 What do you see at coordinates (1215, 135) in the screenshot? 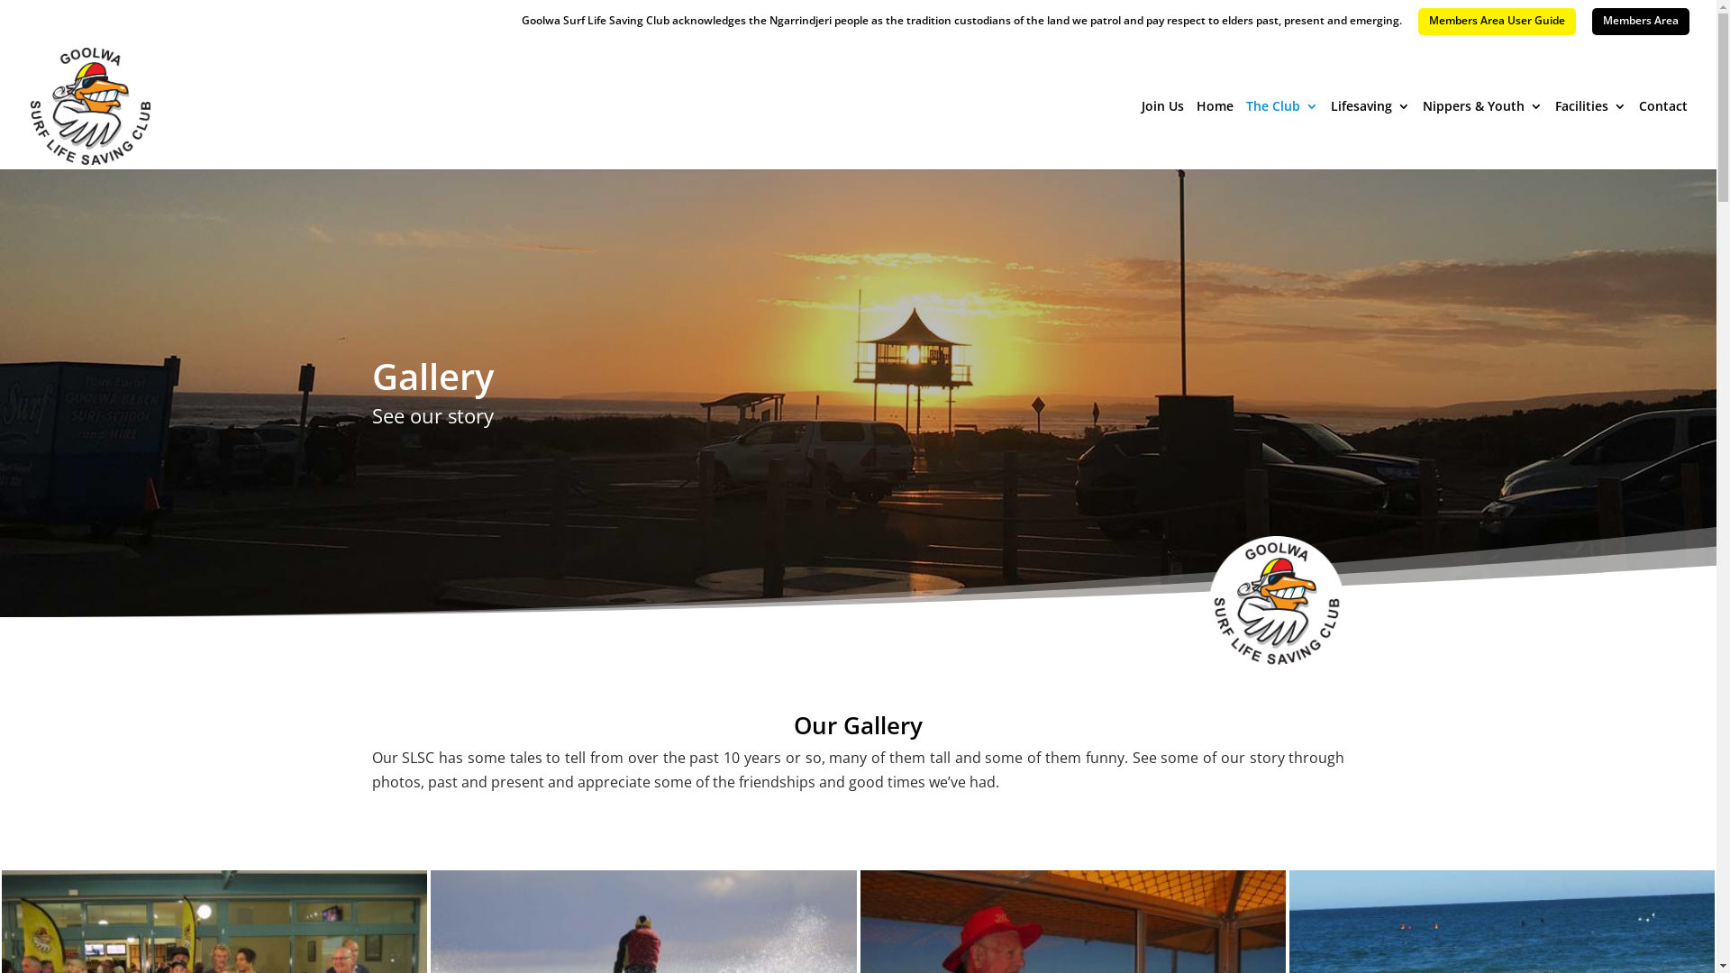
I see `Home` at bounding box center [1215, 135].